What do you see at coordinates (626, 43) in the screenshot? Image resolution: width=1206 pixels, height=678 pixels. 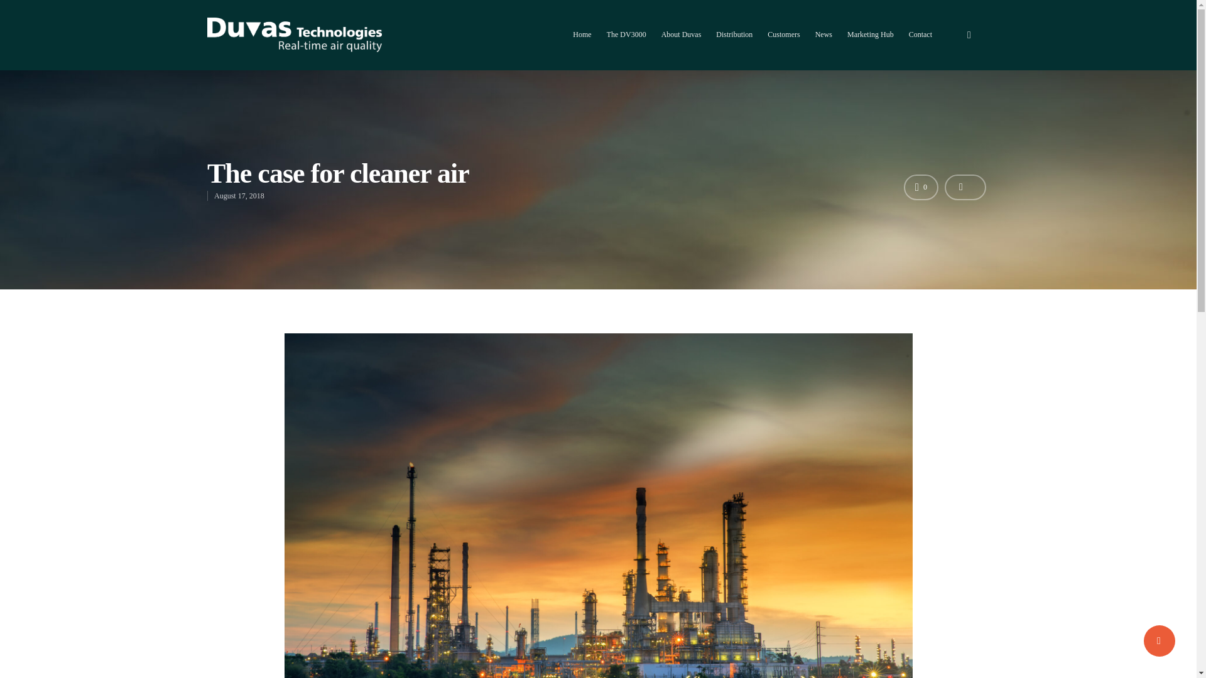 I see `The DV3000` at bounding box center [626, 43].